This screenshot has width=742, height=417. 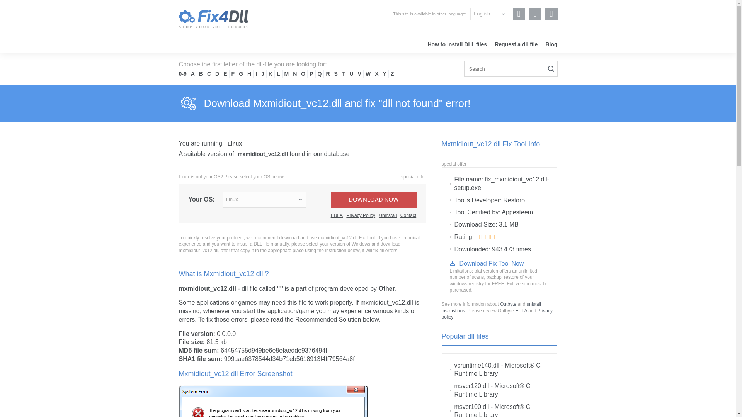 I want to click on 0-9, so click(x=182, y=73).